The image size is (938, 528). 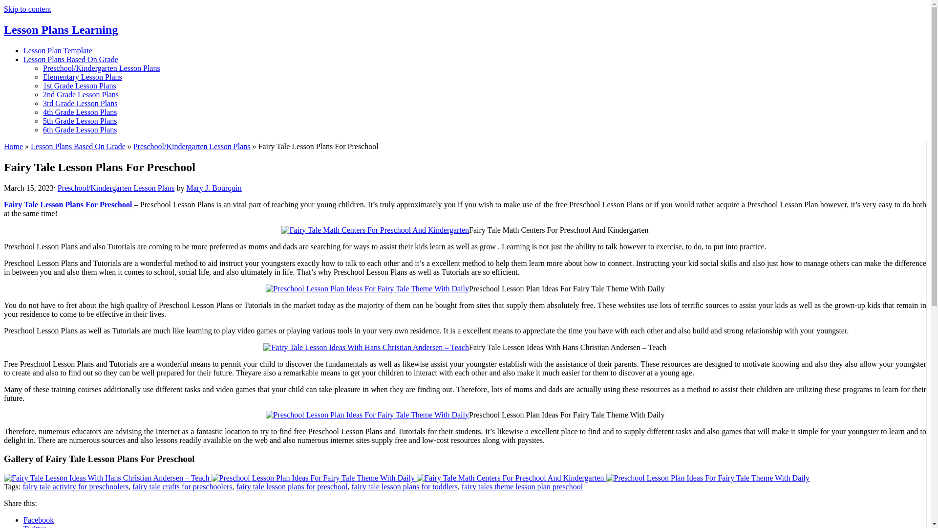 What do you see at coordinates (375, 230) in the screenshot?
I see `fairy tale math centers for preschool and kindergarten 2` at bounding box center [375, 230].